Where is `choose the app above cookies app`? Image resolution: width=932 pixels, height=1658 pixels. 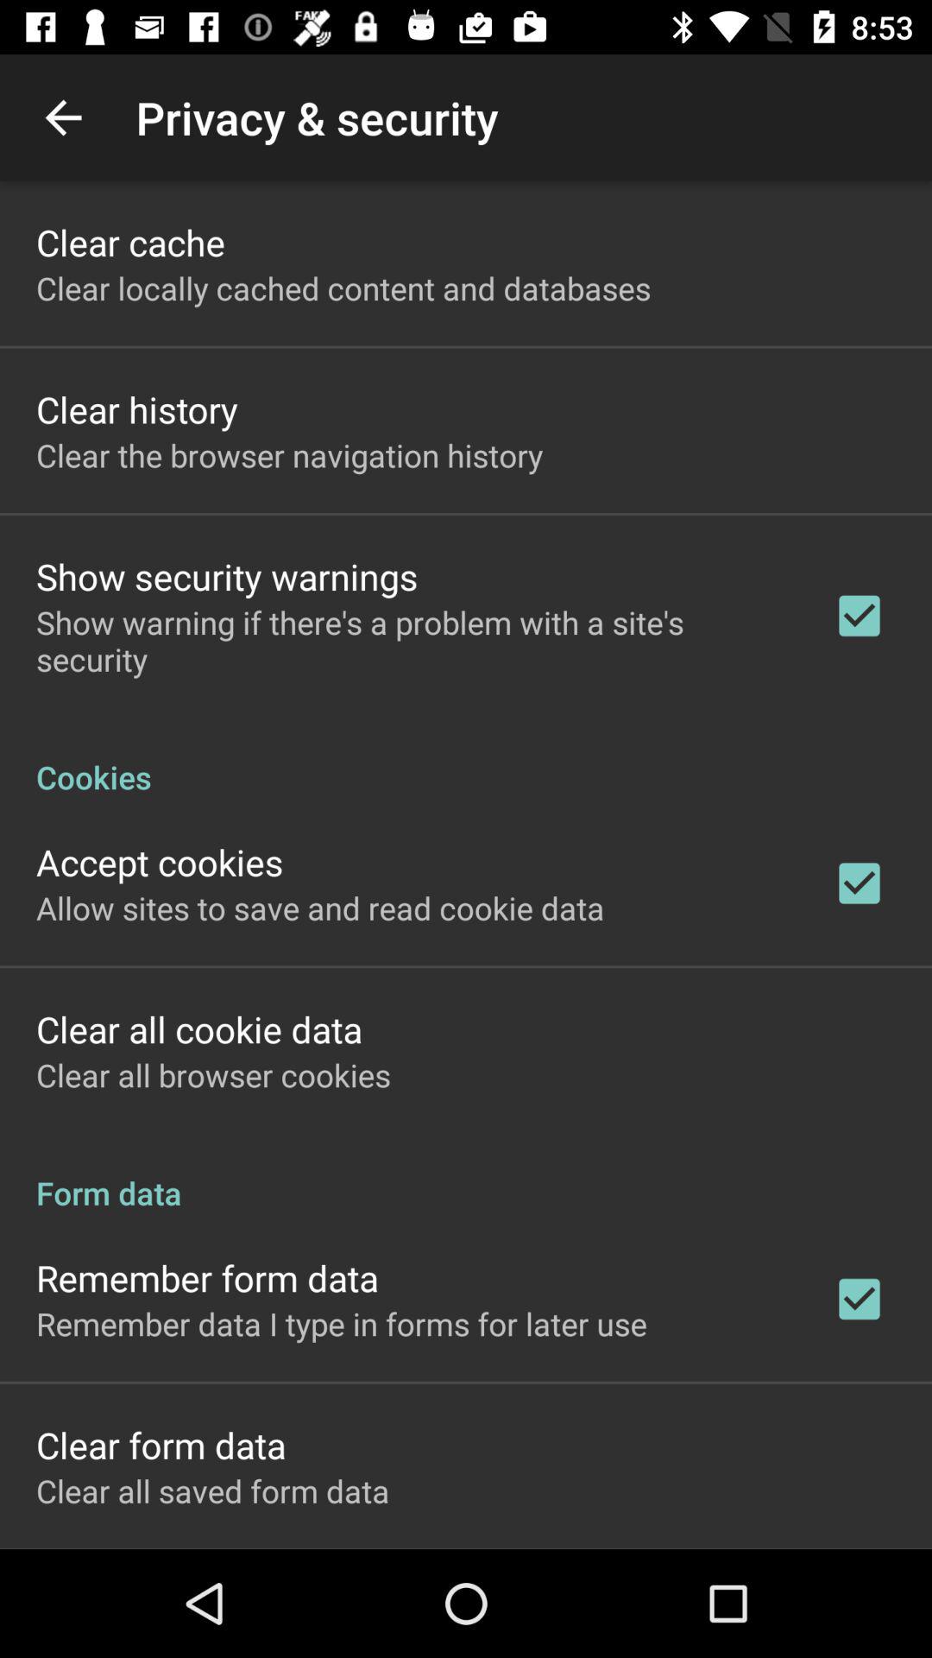 choose the app above cookies app is located at coordinates (412, 641).